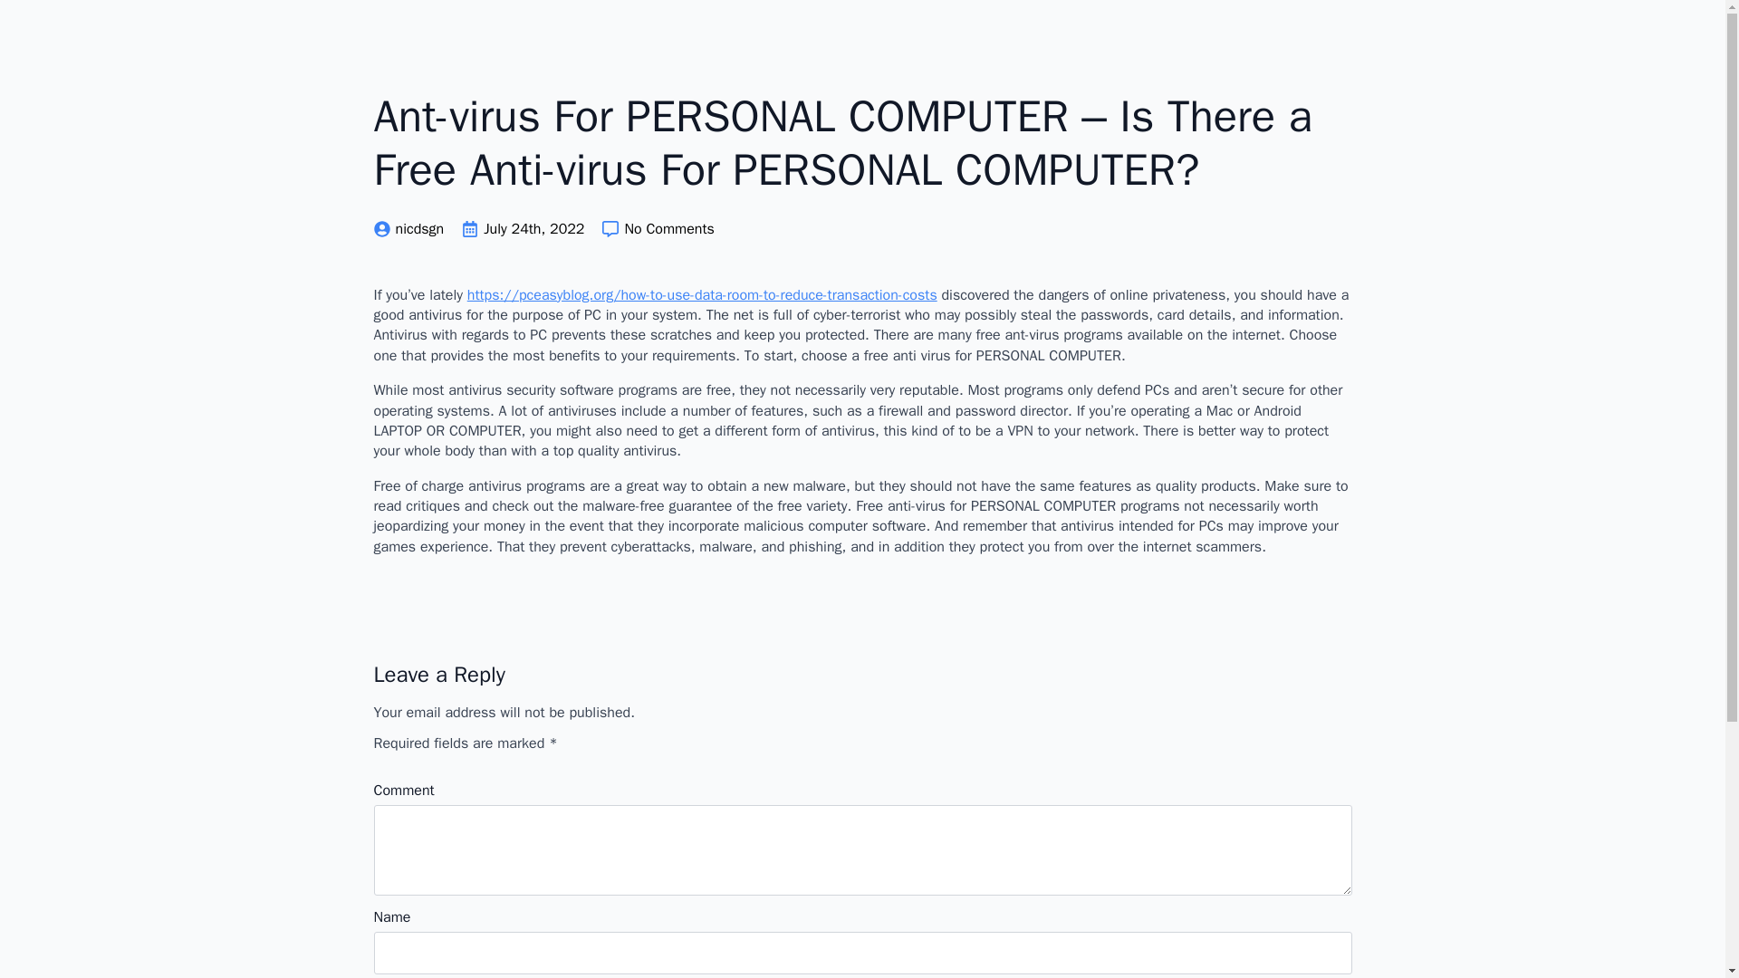 The width and height of the screenshot is (1739, 978). Describe the element at coordinates (658, 228) in the screenshot. I see `No Comments` at that location.